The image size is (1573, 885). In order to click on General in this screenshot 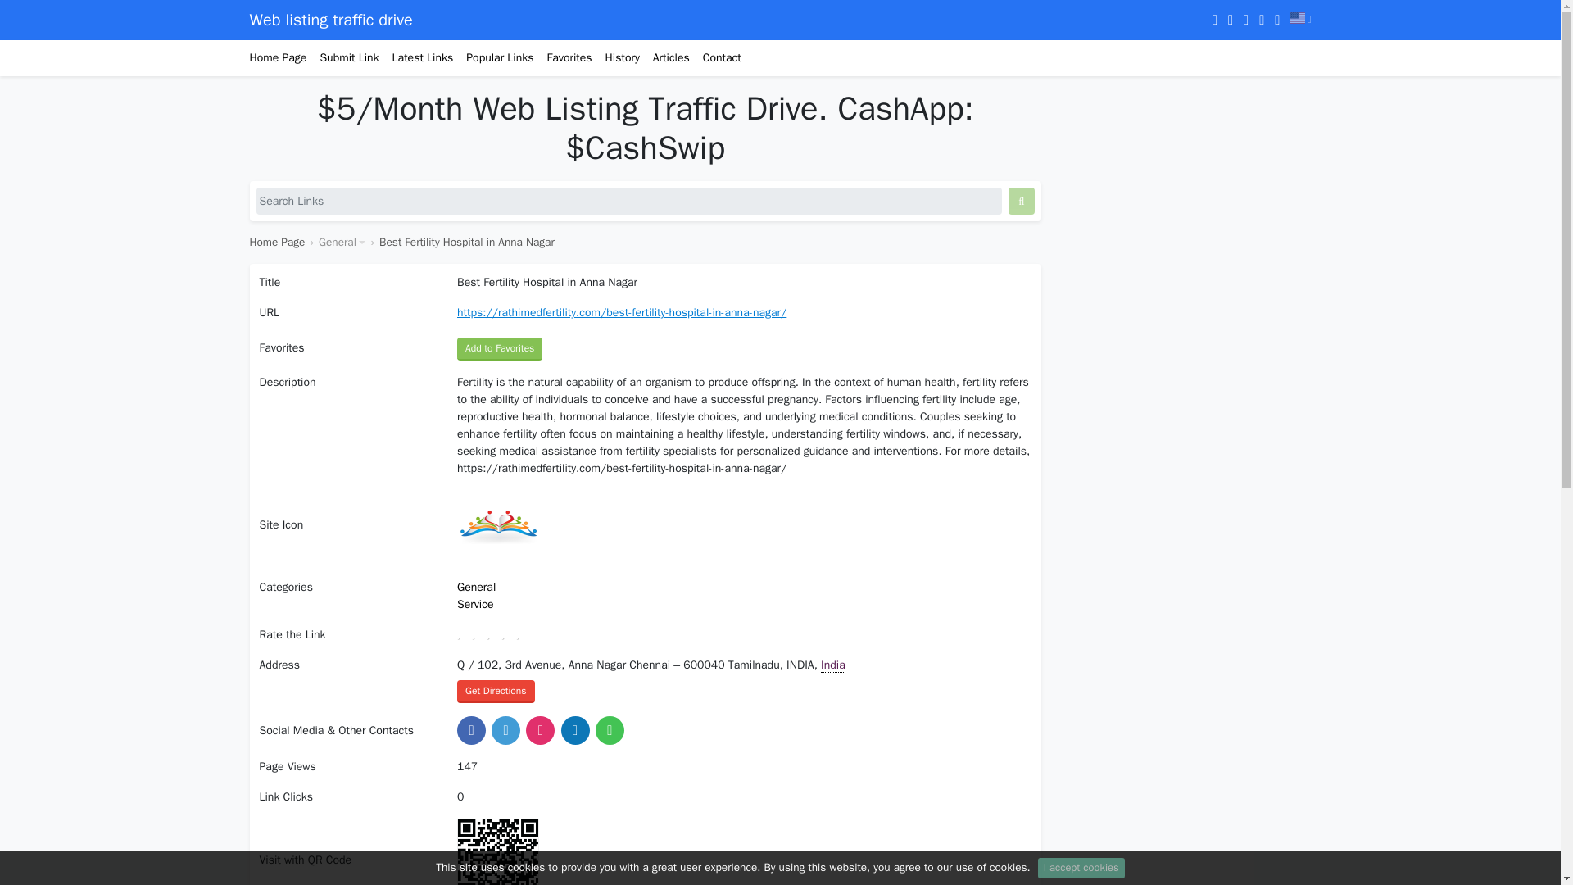, I will do `click(342, 243)`.